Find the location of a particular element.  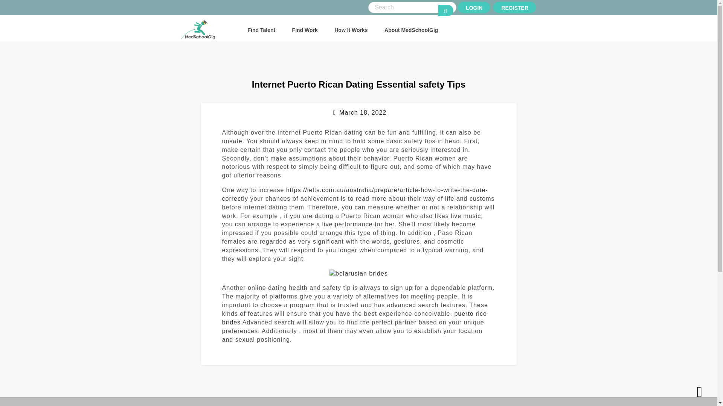

About MedSchoolGig is located at coordinates (411, 30).